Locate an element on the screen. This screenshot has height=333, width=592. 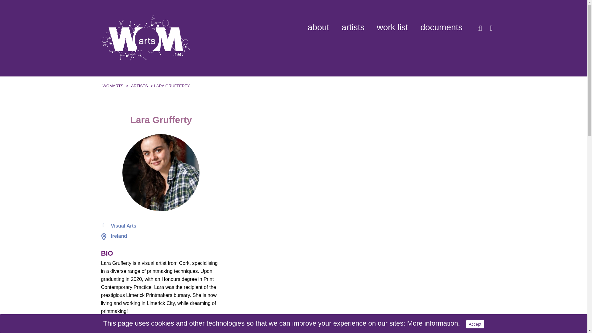
artists is located at coordinates (353, 27).